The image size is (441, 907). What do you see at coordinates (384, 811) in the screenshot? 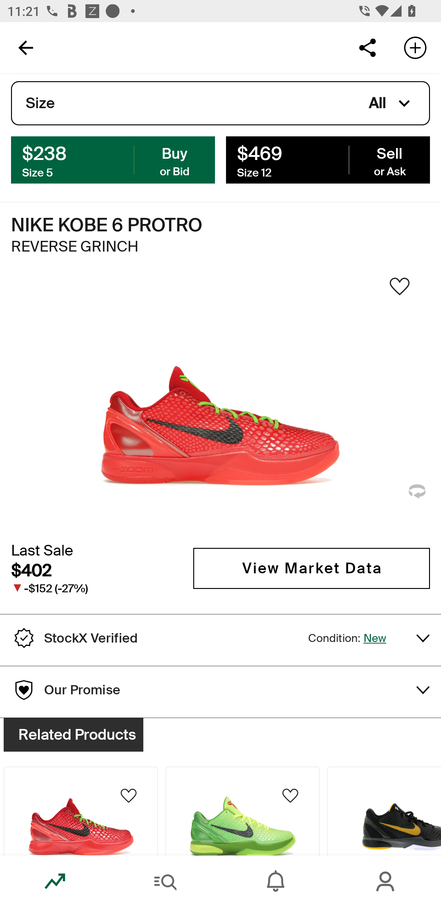
I see `Product Image` at bounding box center [384, 811].